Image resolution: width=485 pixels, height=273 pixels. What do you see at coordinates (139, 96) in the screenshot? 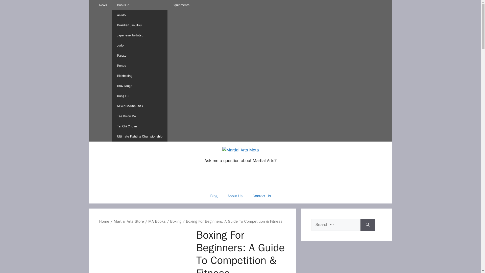
I see `Kung Fu` at bounding box center [139, 96].